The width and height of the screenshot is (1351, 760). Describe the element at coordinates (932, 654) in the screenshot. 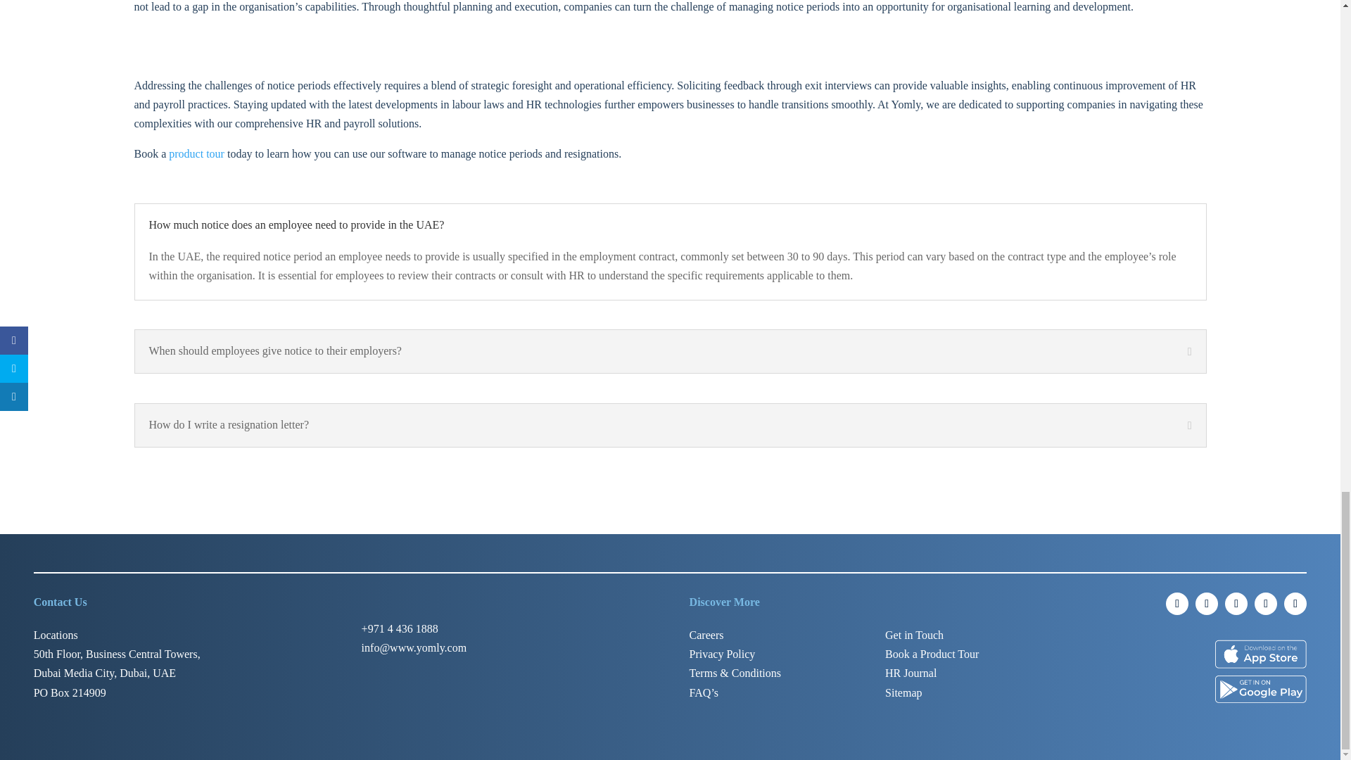

I see `Book a Product Tour` at that location.